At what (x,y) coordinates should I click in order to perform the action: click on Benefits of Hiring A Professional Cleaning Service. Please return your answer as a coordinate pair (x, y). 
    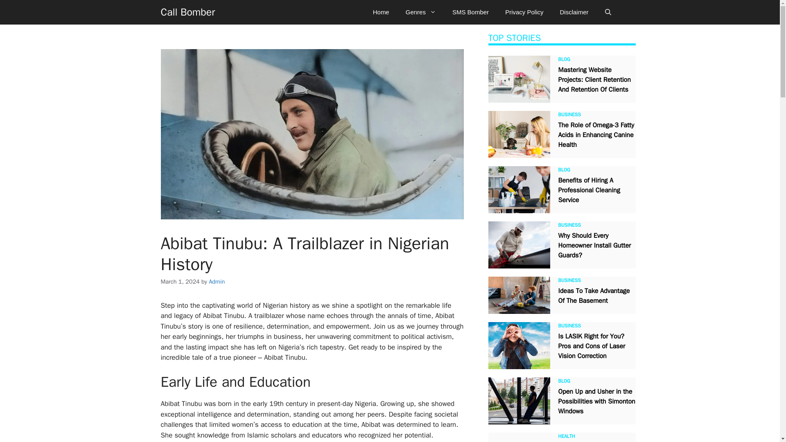
    Looking at the image, I should click on (589, 190).